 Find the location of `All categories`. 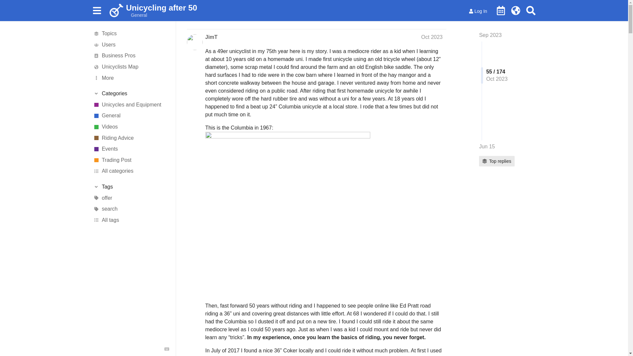

All categories is located at coordinates (131, 171).